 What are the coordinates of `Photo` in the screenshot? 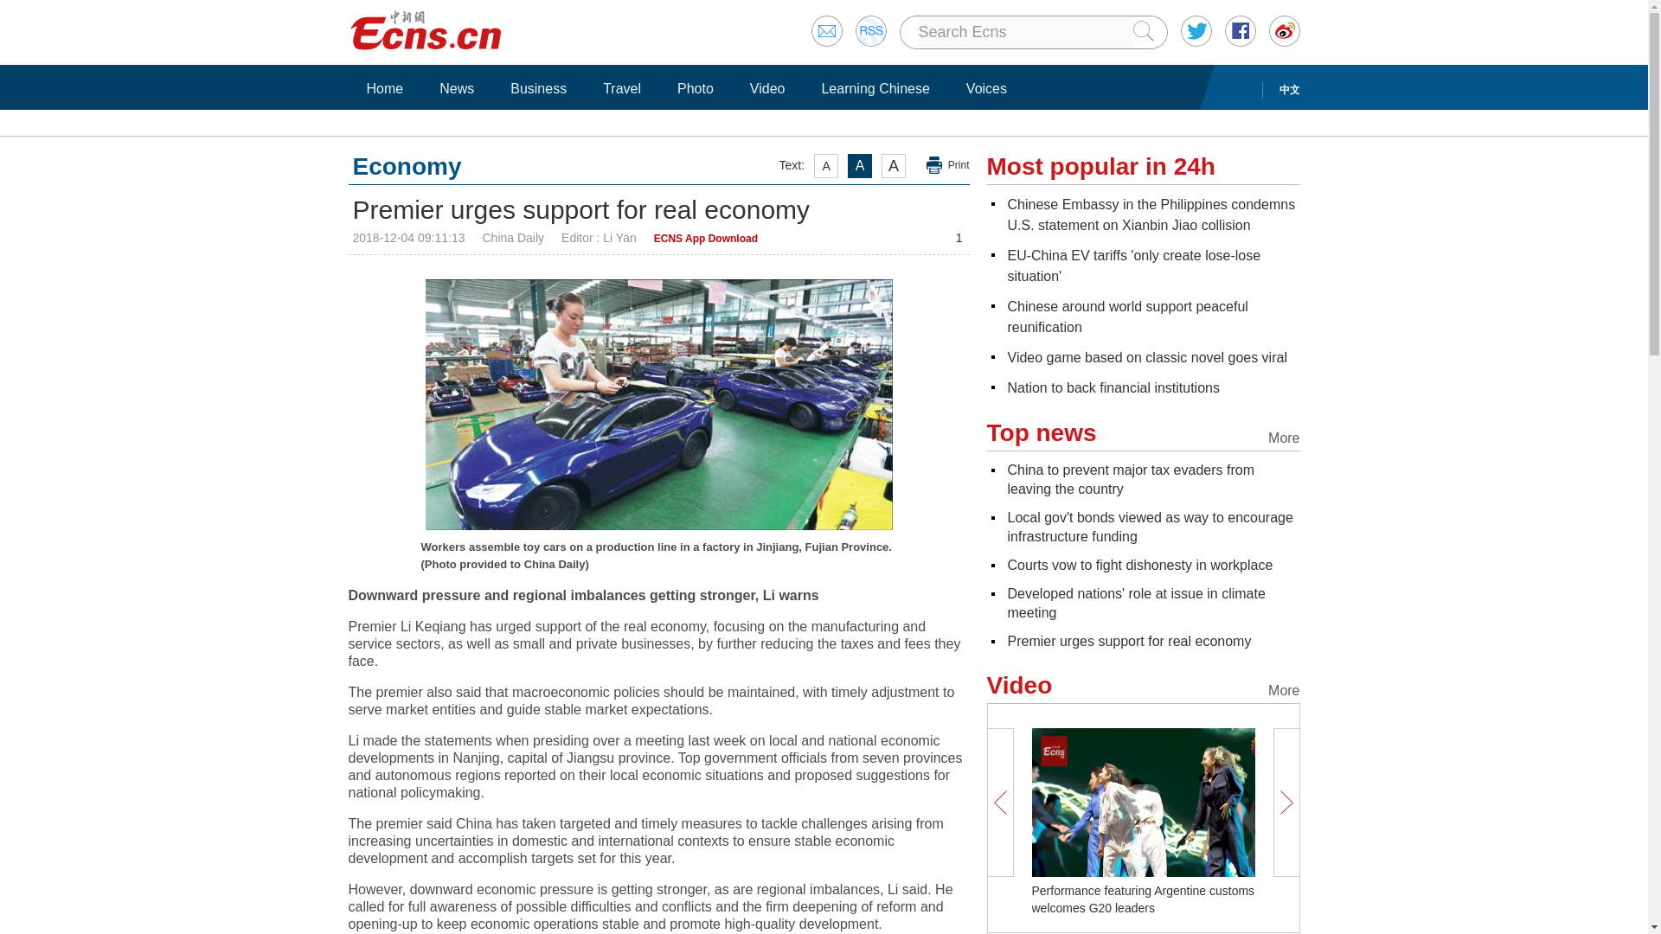 It's located at (695, 88).